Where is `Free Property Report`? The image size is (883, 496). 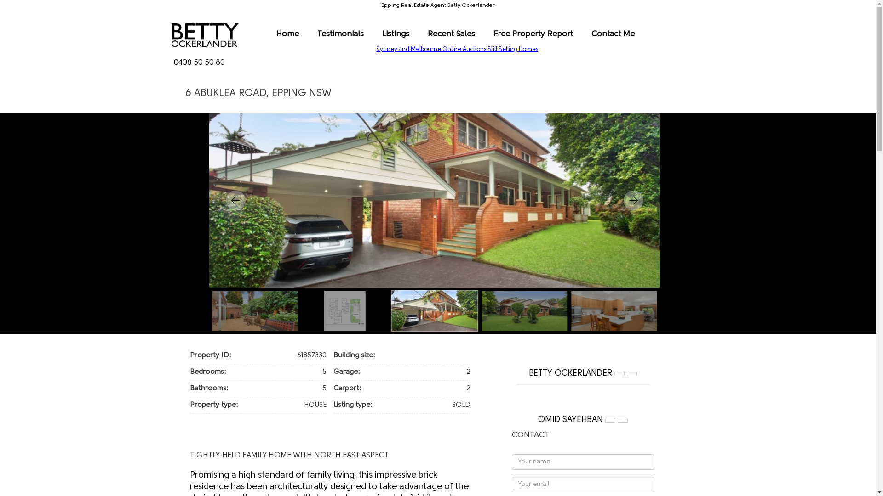 Free Property Report is located at coordinates (533, 34).